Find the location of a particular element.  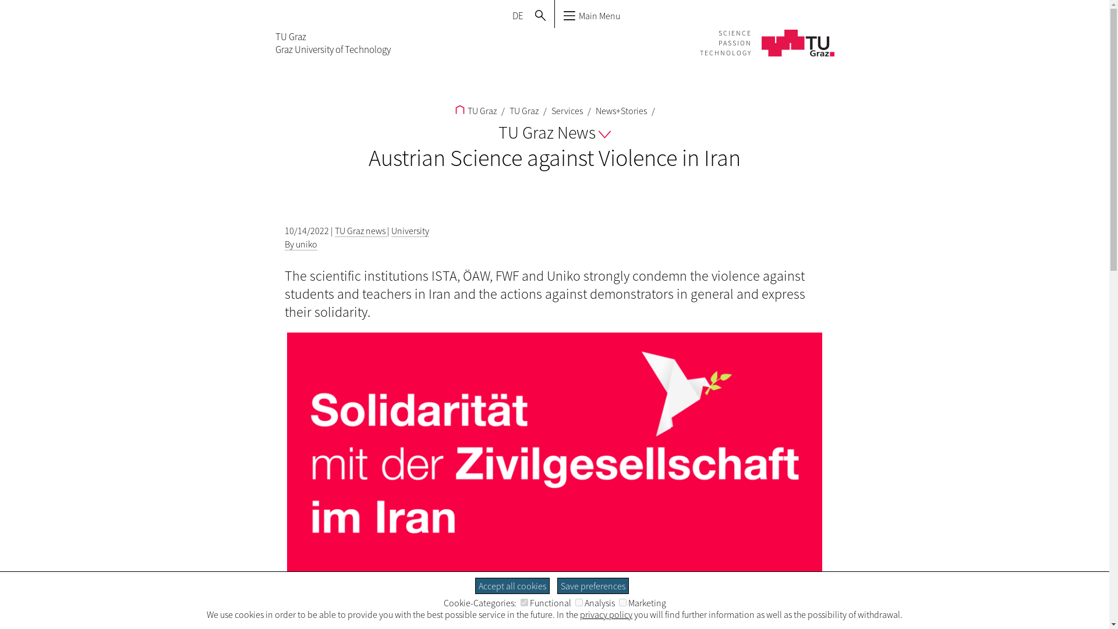

TU Graz Home is located at coordinates (332, 43).